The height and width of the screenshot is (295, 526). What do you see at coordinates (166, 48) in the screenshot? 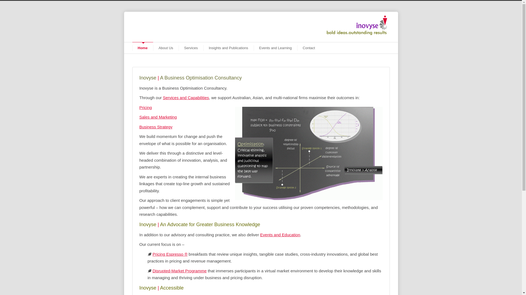
I see `About Us` at bounding box center [166, 48].